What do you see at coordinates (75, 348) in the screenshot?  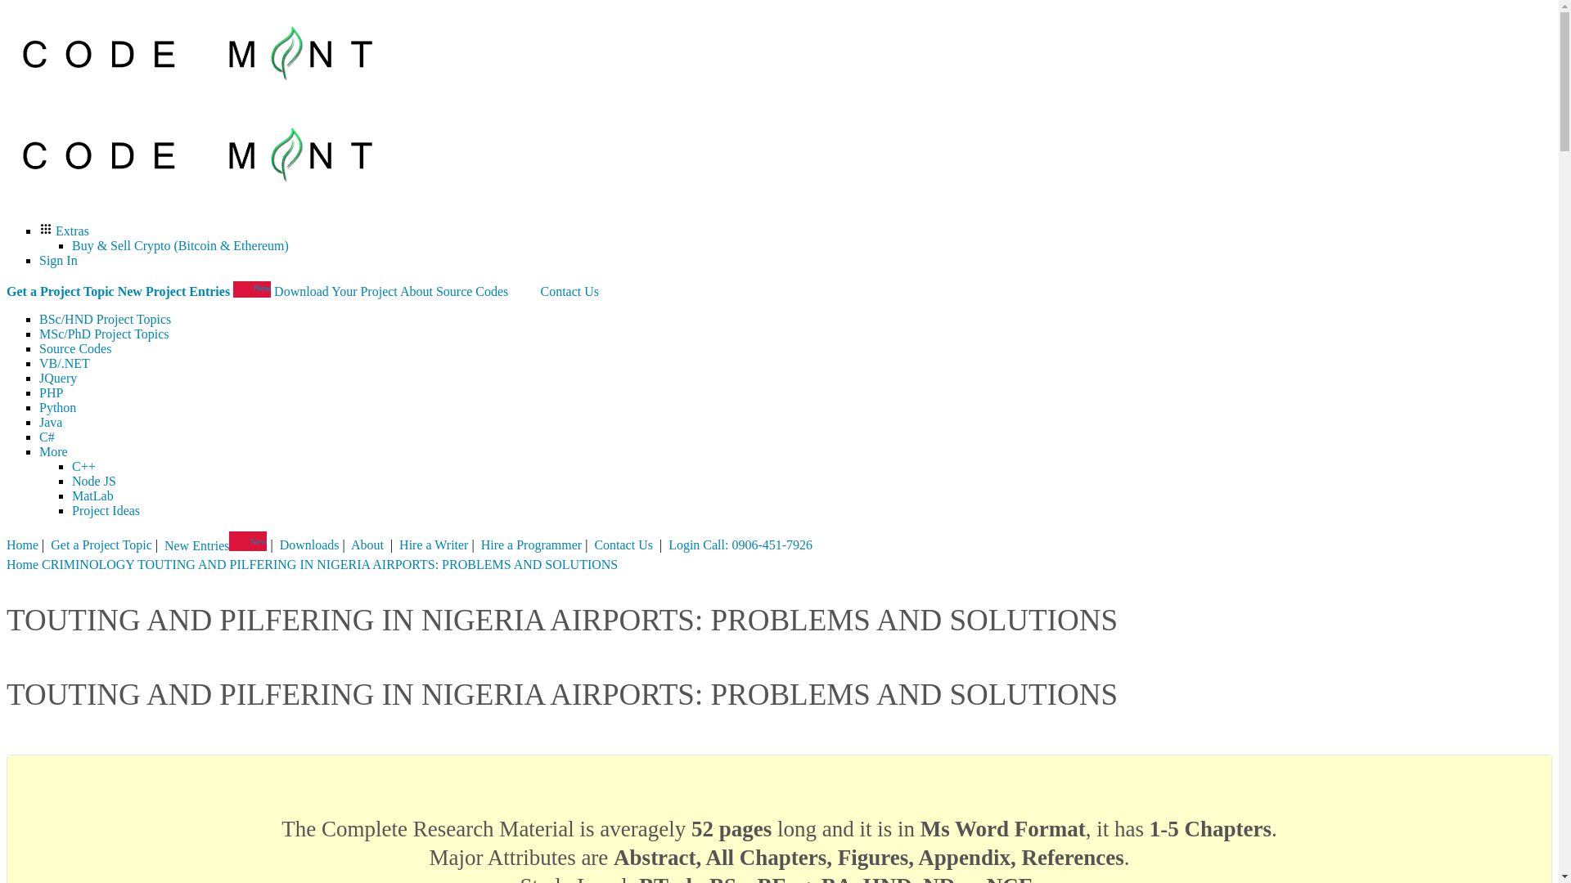 I see `Source Codes` at bounding box center [75, 348].